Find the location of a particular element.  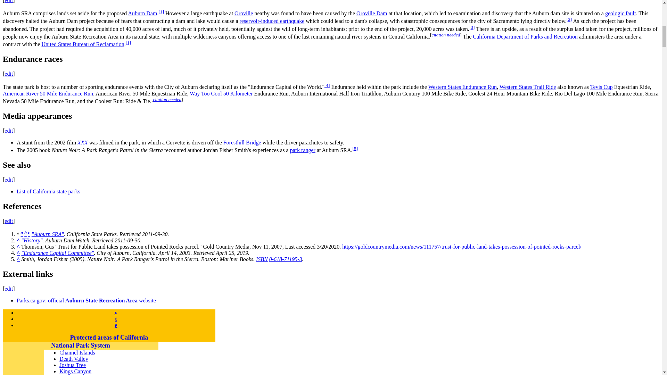

citation needed is located at coordinates (446, 35).